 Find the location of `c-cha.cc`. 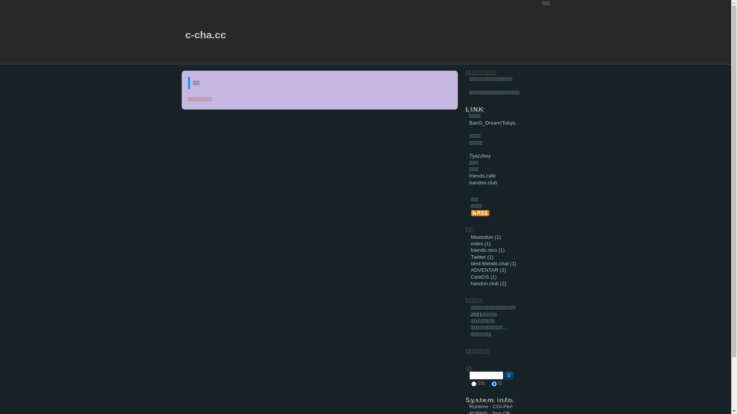

c-cha.cc is located at coordinates (206, 35).